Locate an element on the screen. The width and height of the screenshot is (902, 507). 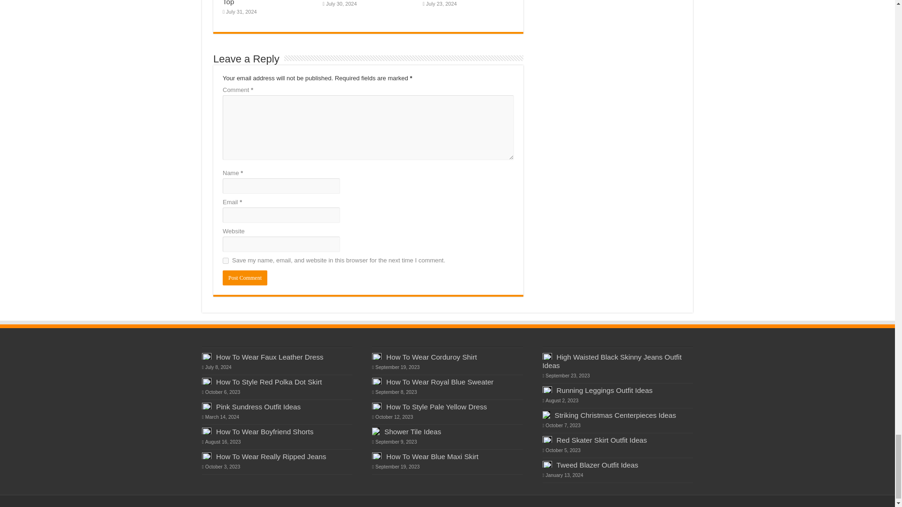
How To Wear Really Ripped Jeans is located at coordinates (271, 456).